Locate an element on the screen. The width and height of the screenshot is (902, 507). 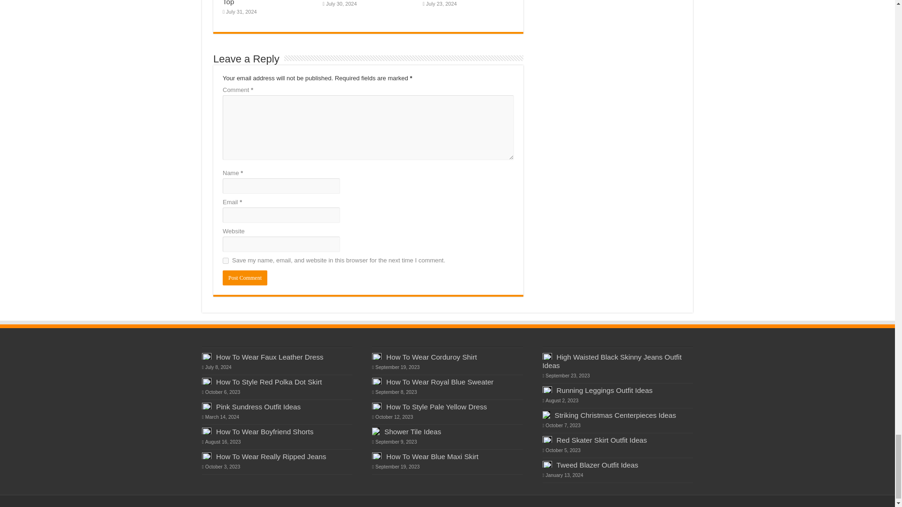
How To Wear Really Ripped Jeans is located at coordinates (271, 456).